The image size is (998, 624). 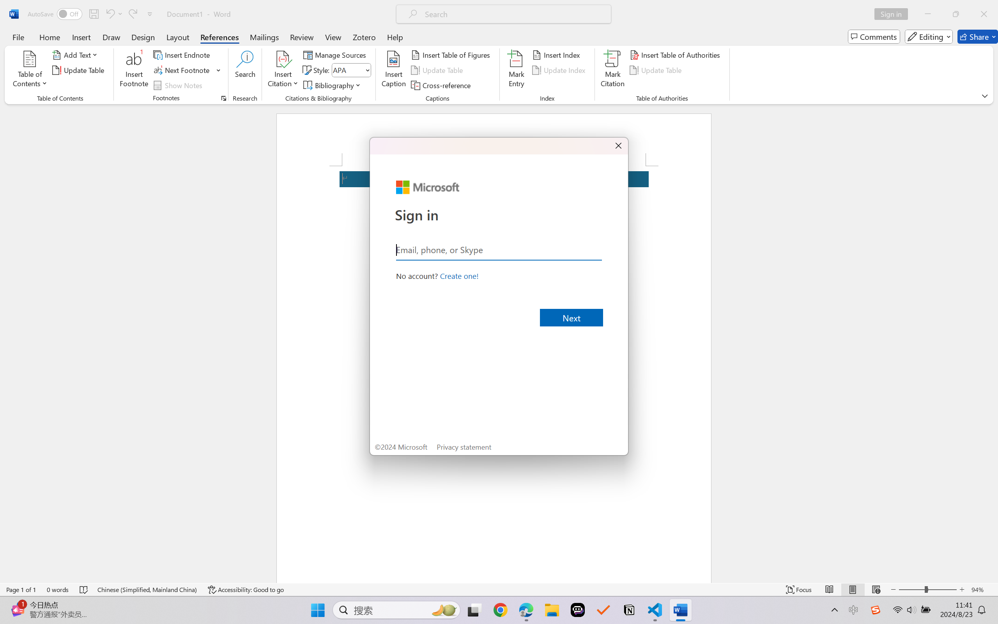 I want to click on Cross-reference..., so click(x=442, y=85).